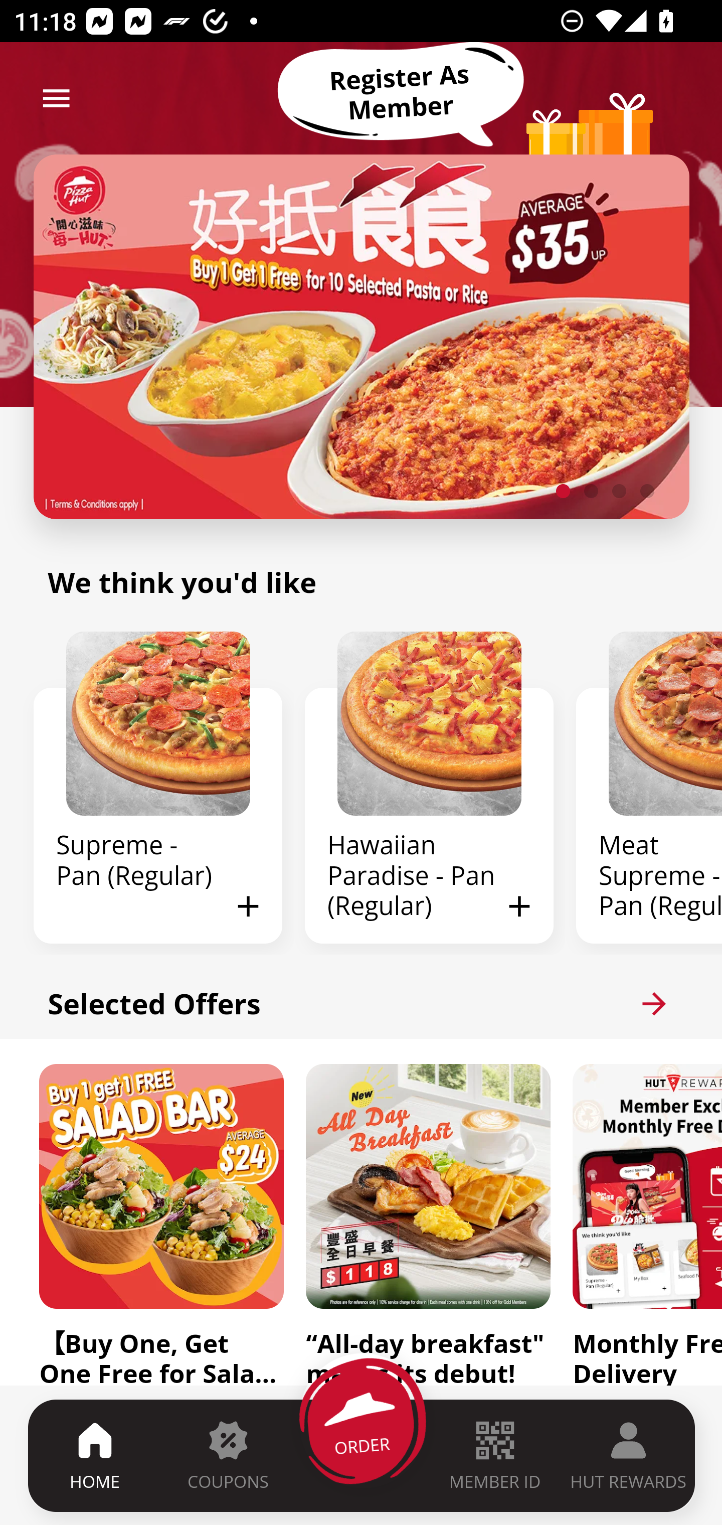 This screenshot has height=1525, width=722. What do you see at coordinates (494, 1455) in the screenshot?
I see `MEMBER ID` at bounding box center [494, 1455].